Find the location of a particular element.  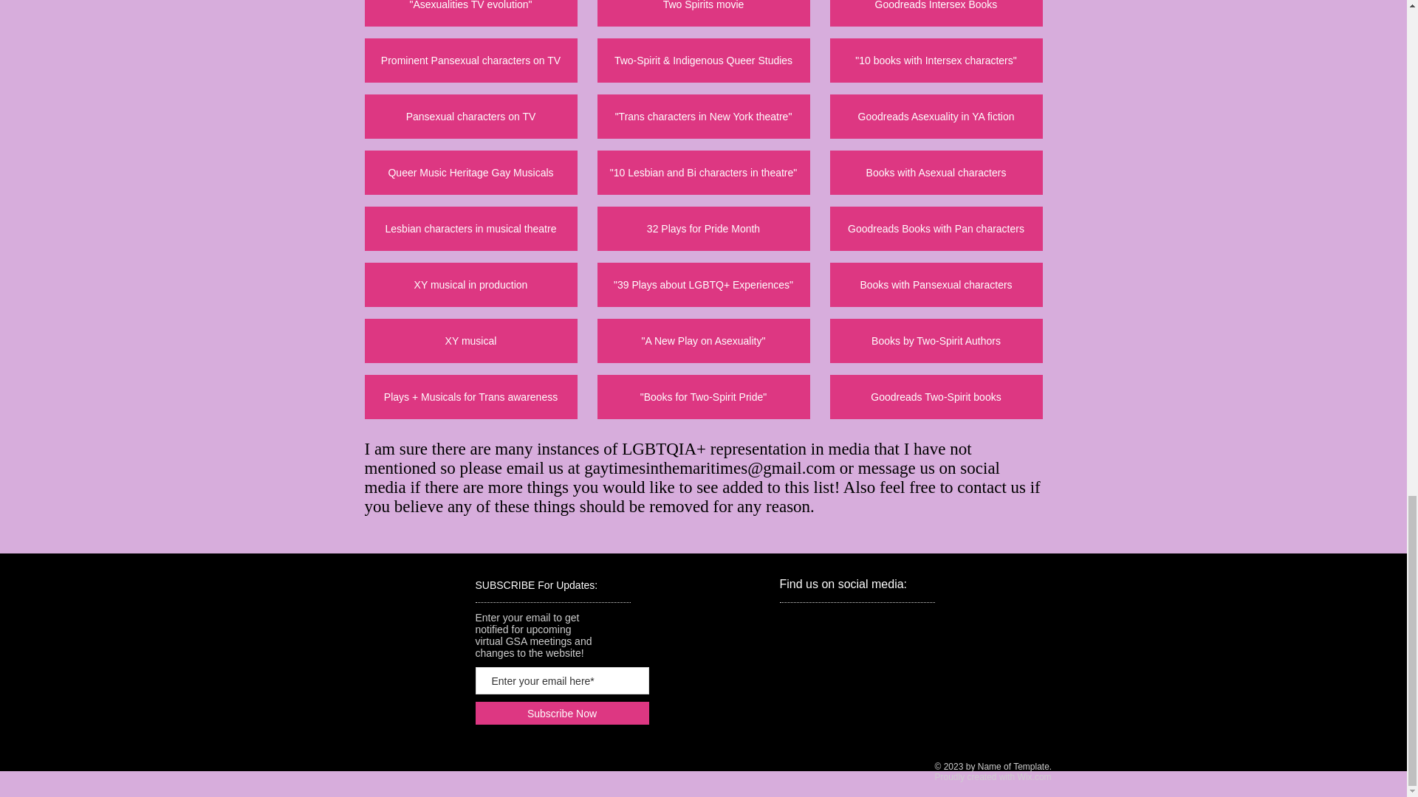

Prominent Pansexual characters on TV is located at coordinates (470, 61).